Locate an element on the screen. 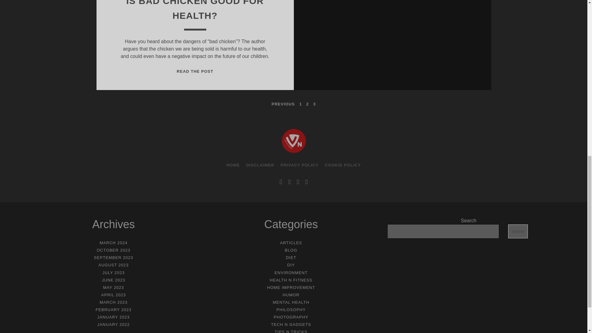 The height and width of the screenshot is (333, 592). AUGUST 2023 is located at coordinates (195, 71).